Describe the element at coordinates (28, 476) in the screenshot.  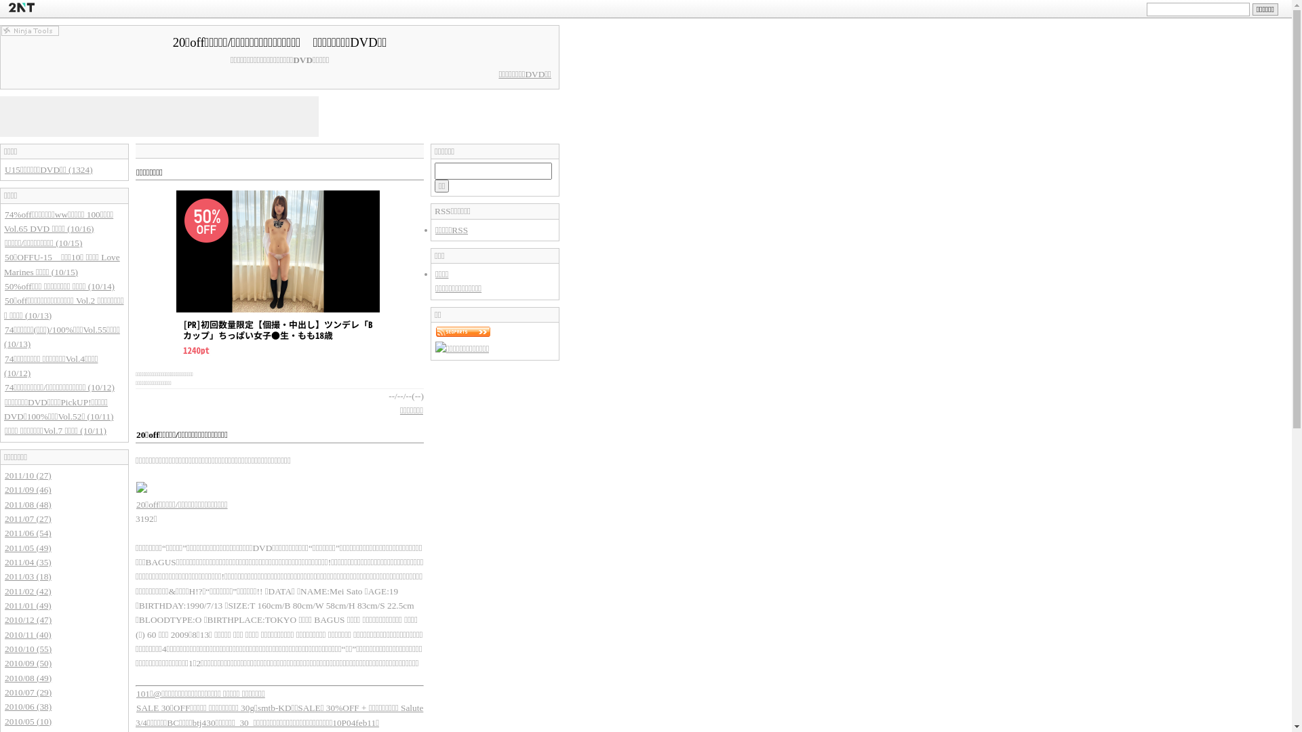
I see `2011/10 (27)` at that location.